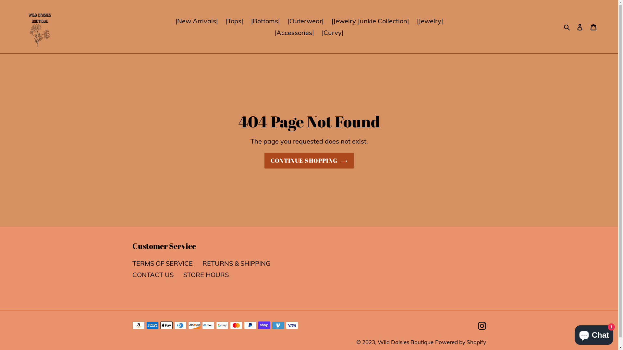  What do you see at coordinates (309, 161) in the screenshot?
I see `CONTINUE SHOPPING` at bounding box center [309, 161].